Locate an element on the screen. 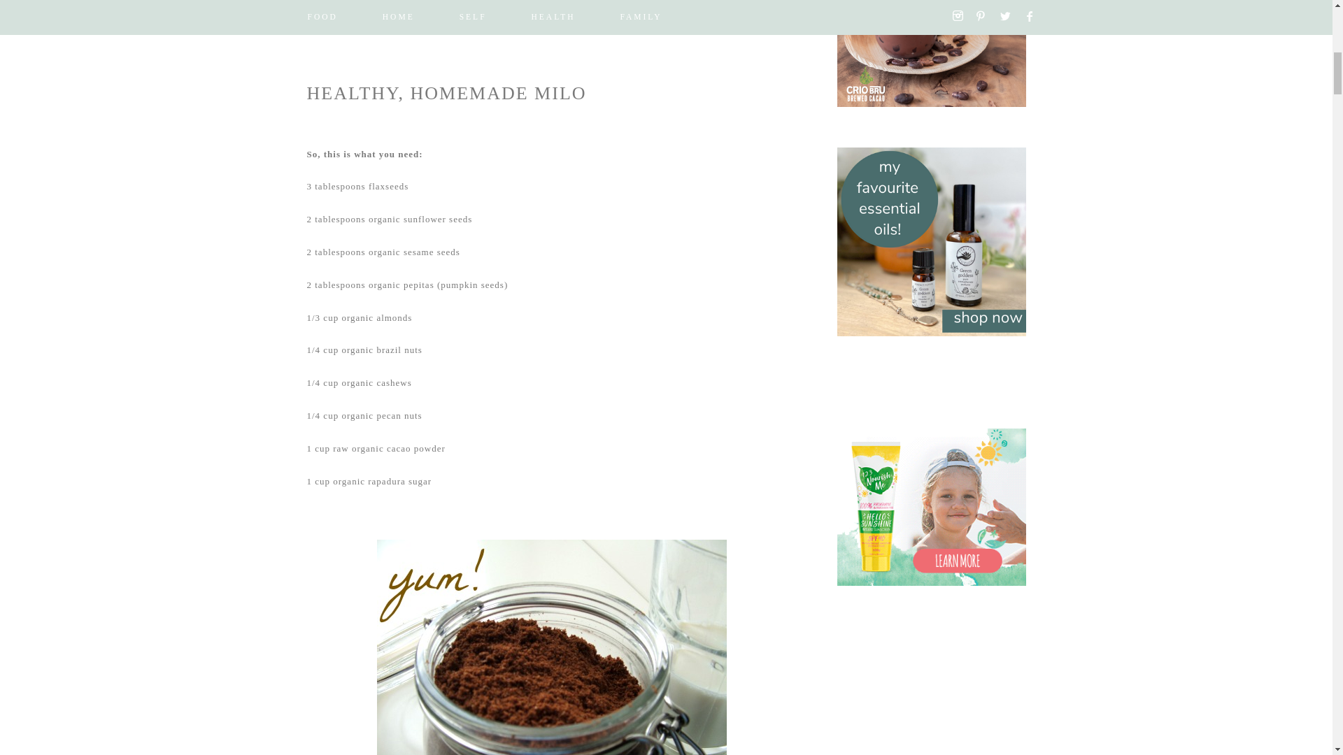 This screenshot has width=1343, height=755. Thermomix forums is located at coordinates (550, 8).